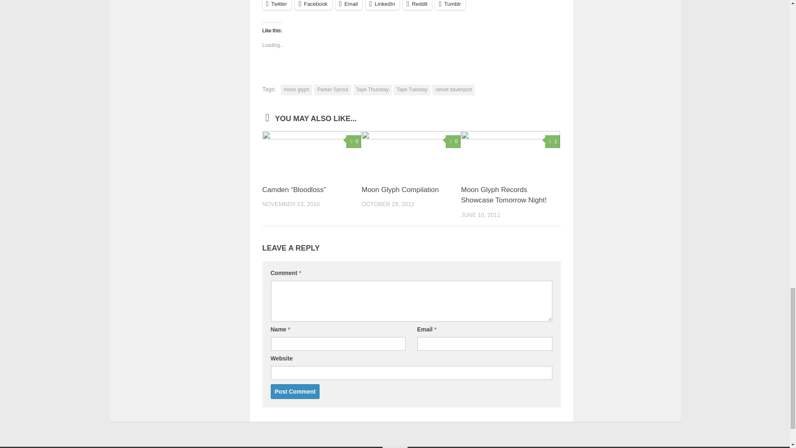  Describe the element at coordinates (313, 5) in the screenshot. I see `Click to share on Facebook` at that location.